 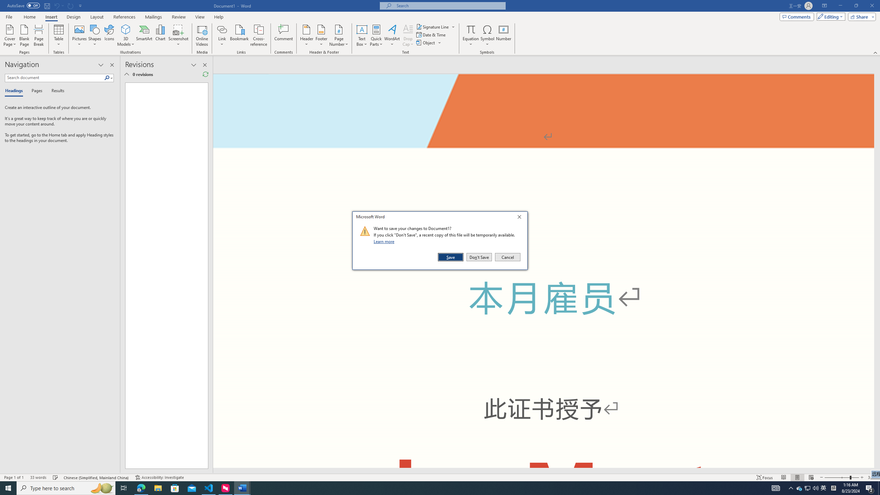 What do you see at coordinates (25, 35) in the screenshot?
I see `Blank Page` at bounding box center [25, 35].